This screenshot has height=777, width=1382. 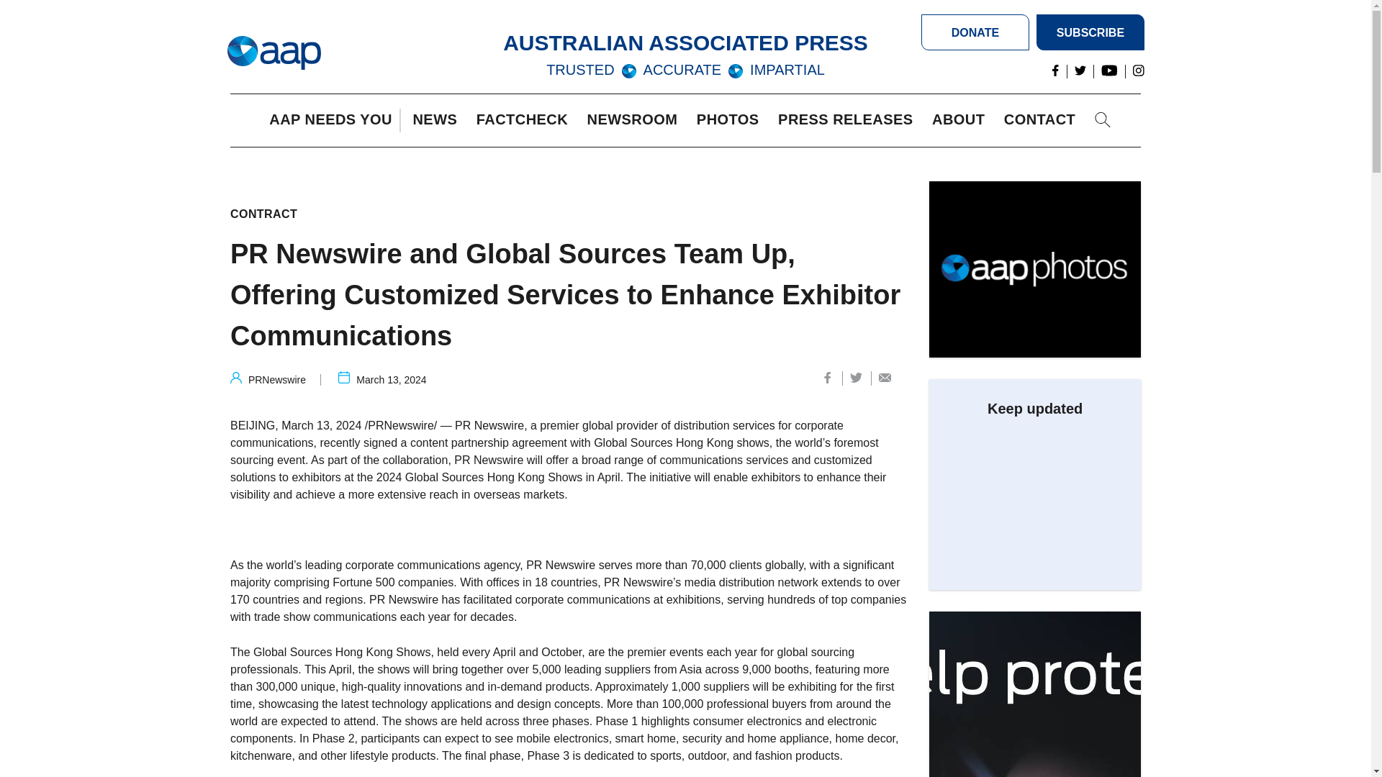 What do you see at coordinates (849, 120) in the screenshot?
I see `PRESS RELEASES` at bounding box center [849, 120].